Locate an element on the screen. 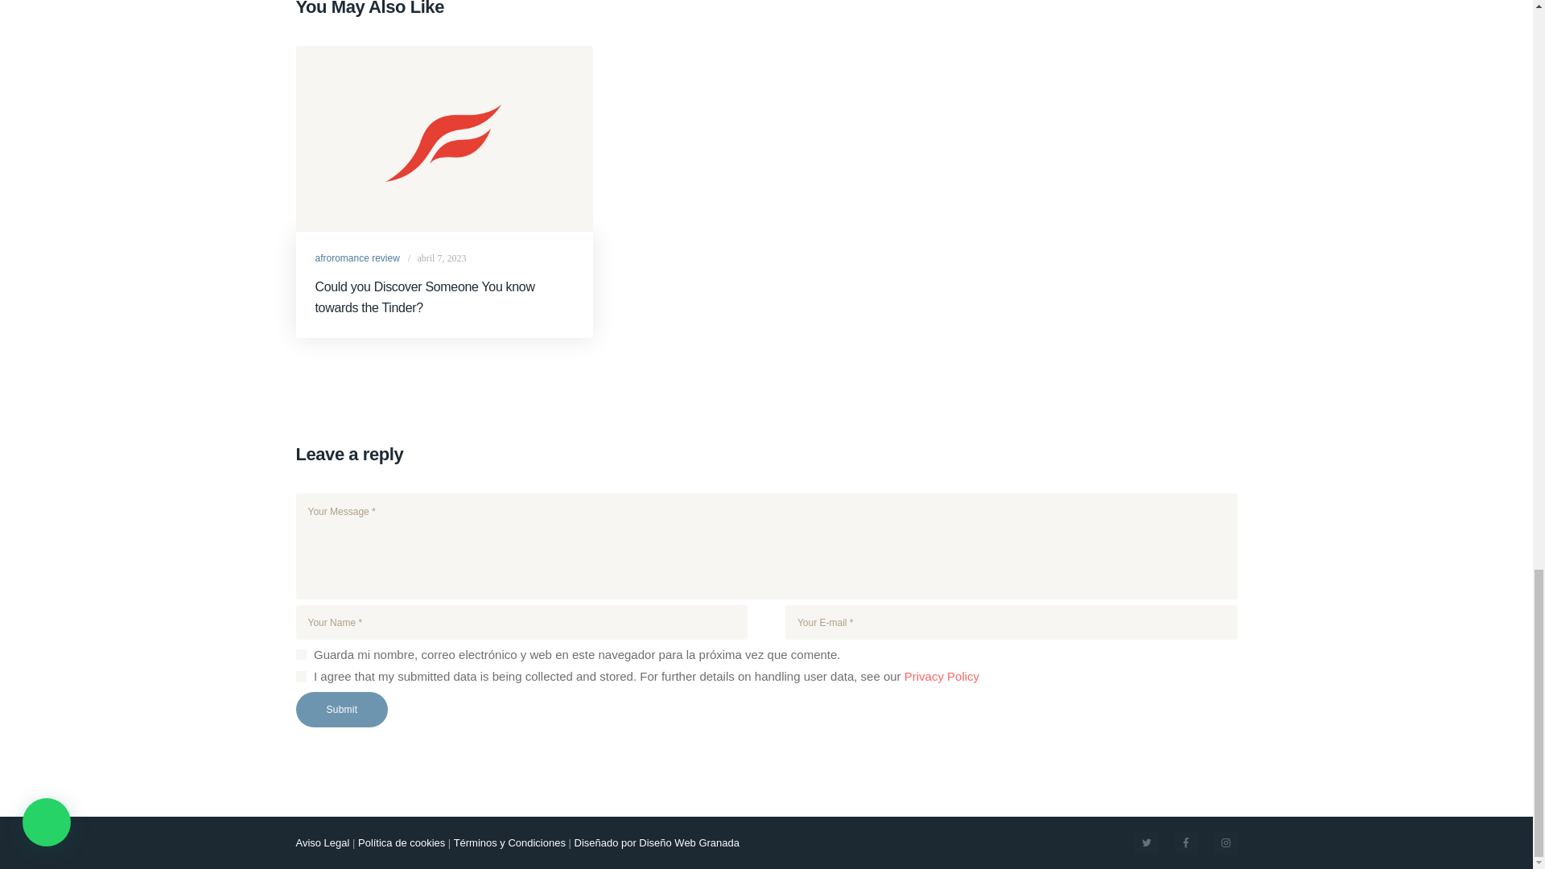 The image size is (1545, 869). afroromance review is located at coordinates (357, 258).